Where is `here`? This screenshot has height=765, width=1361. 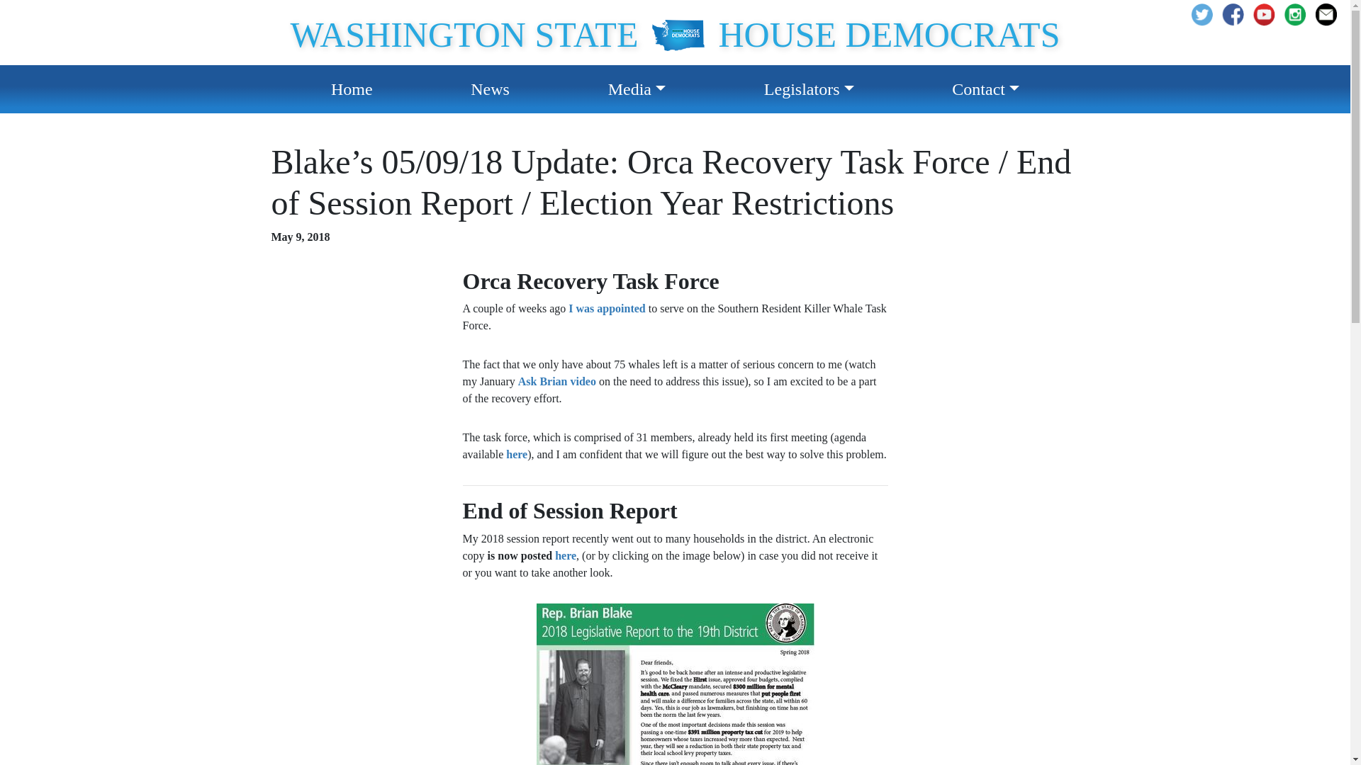
here is located at coordinates (517, 454).